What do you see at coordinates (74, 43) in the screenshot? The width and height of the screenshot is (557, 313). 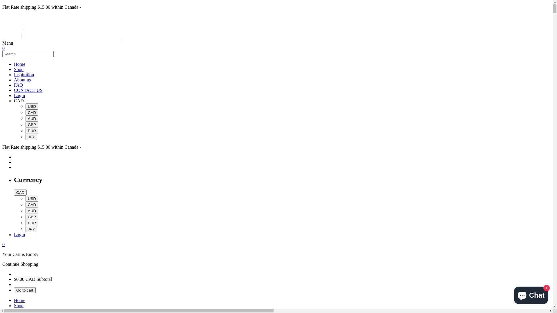 I see `Block Prints` at bounding box center [74, 43].